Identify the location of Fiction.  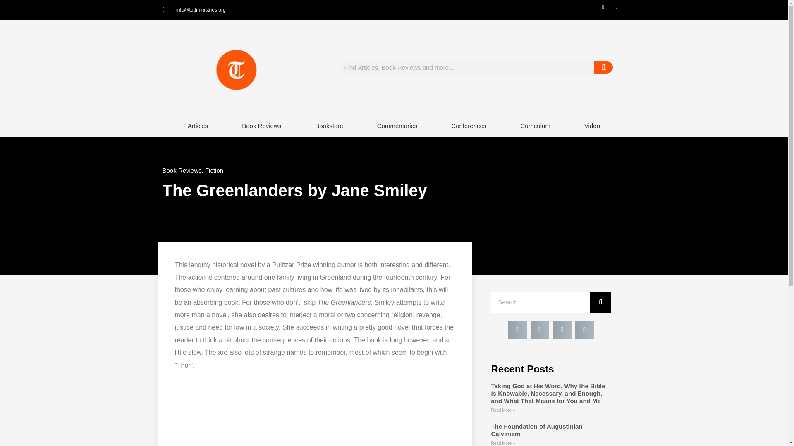
(214, 170).